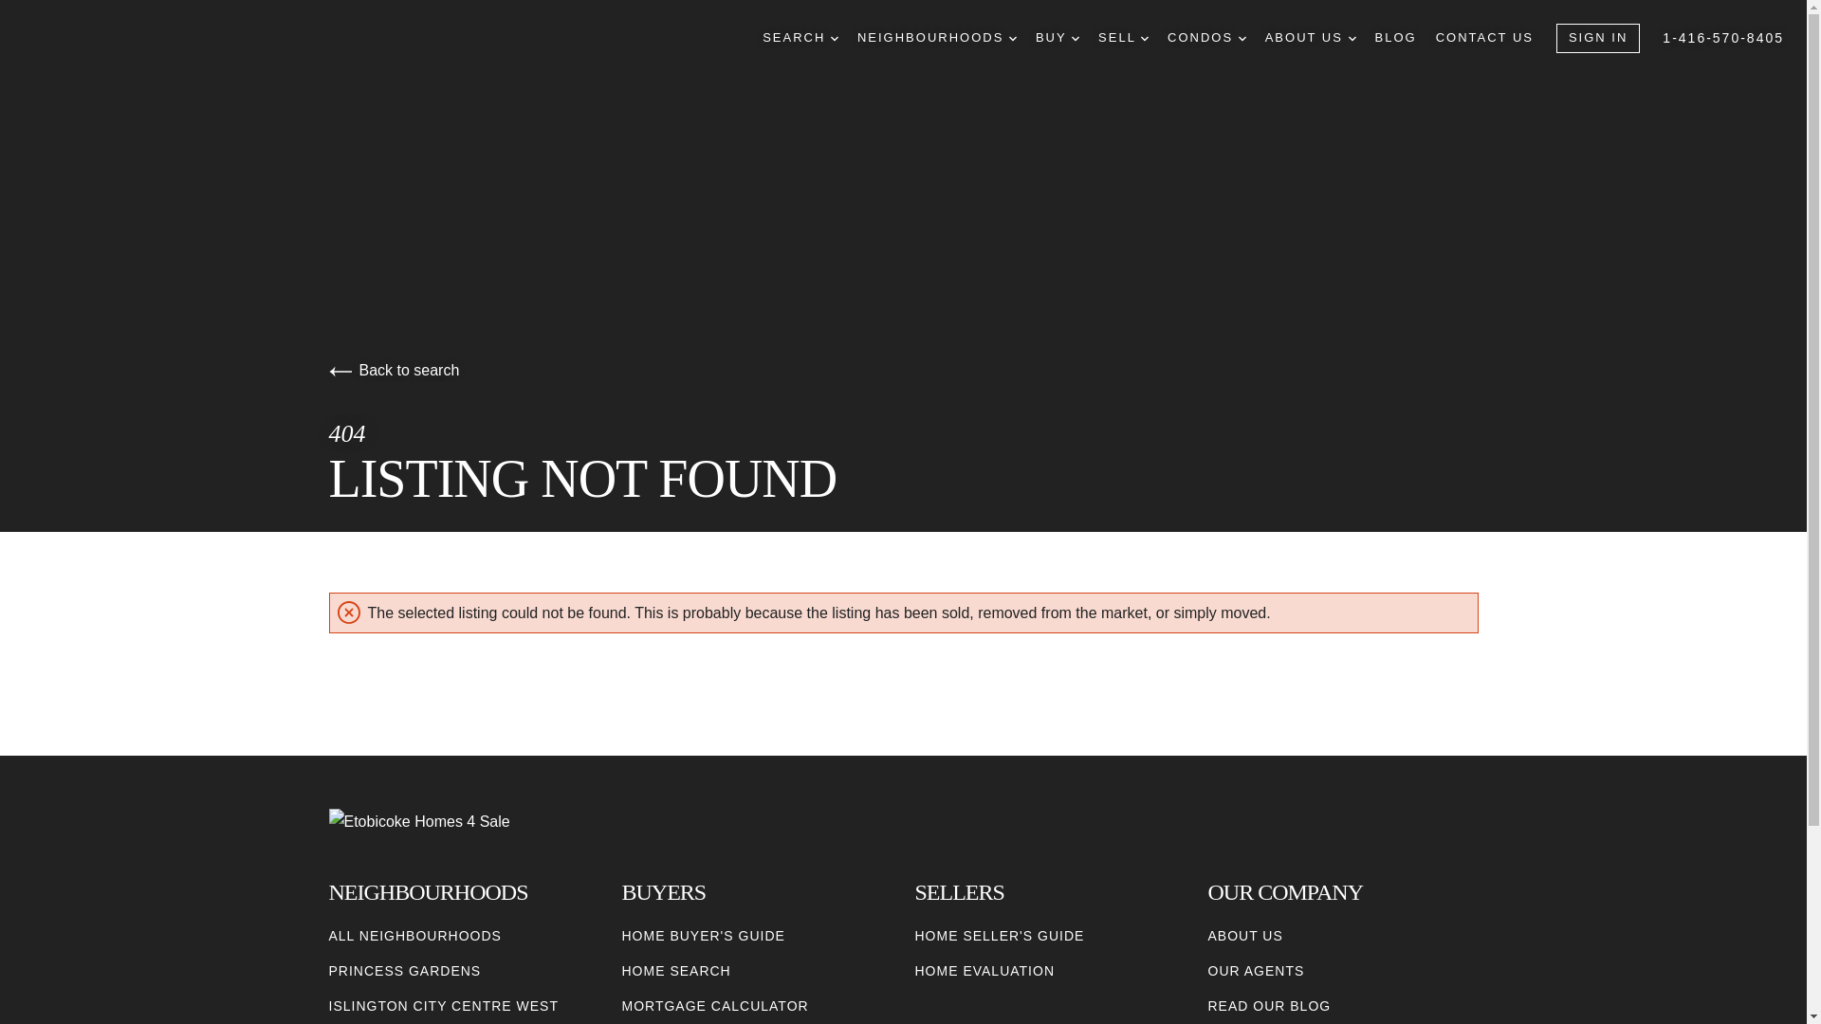  Describe the element at coordinates (1058, 38) in the screenshot. I see `BUY DROPDOWN ARROW` at that location.